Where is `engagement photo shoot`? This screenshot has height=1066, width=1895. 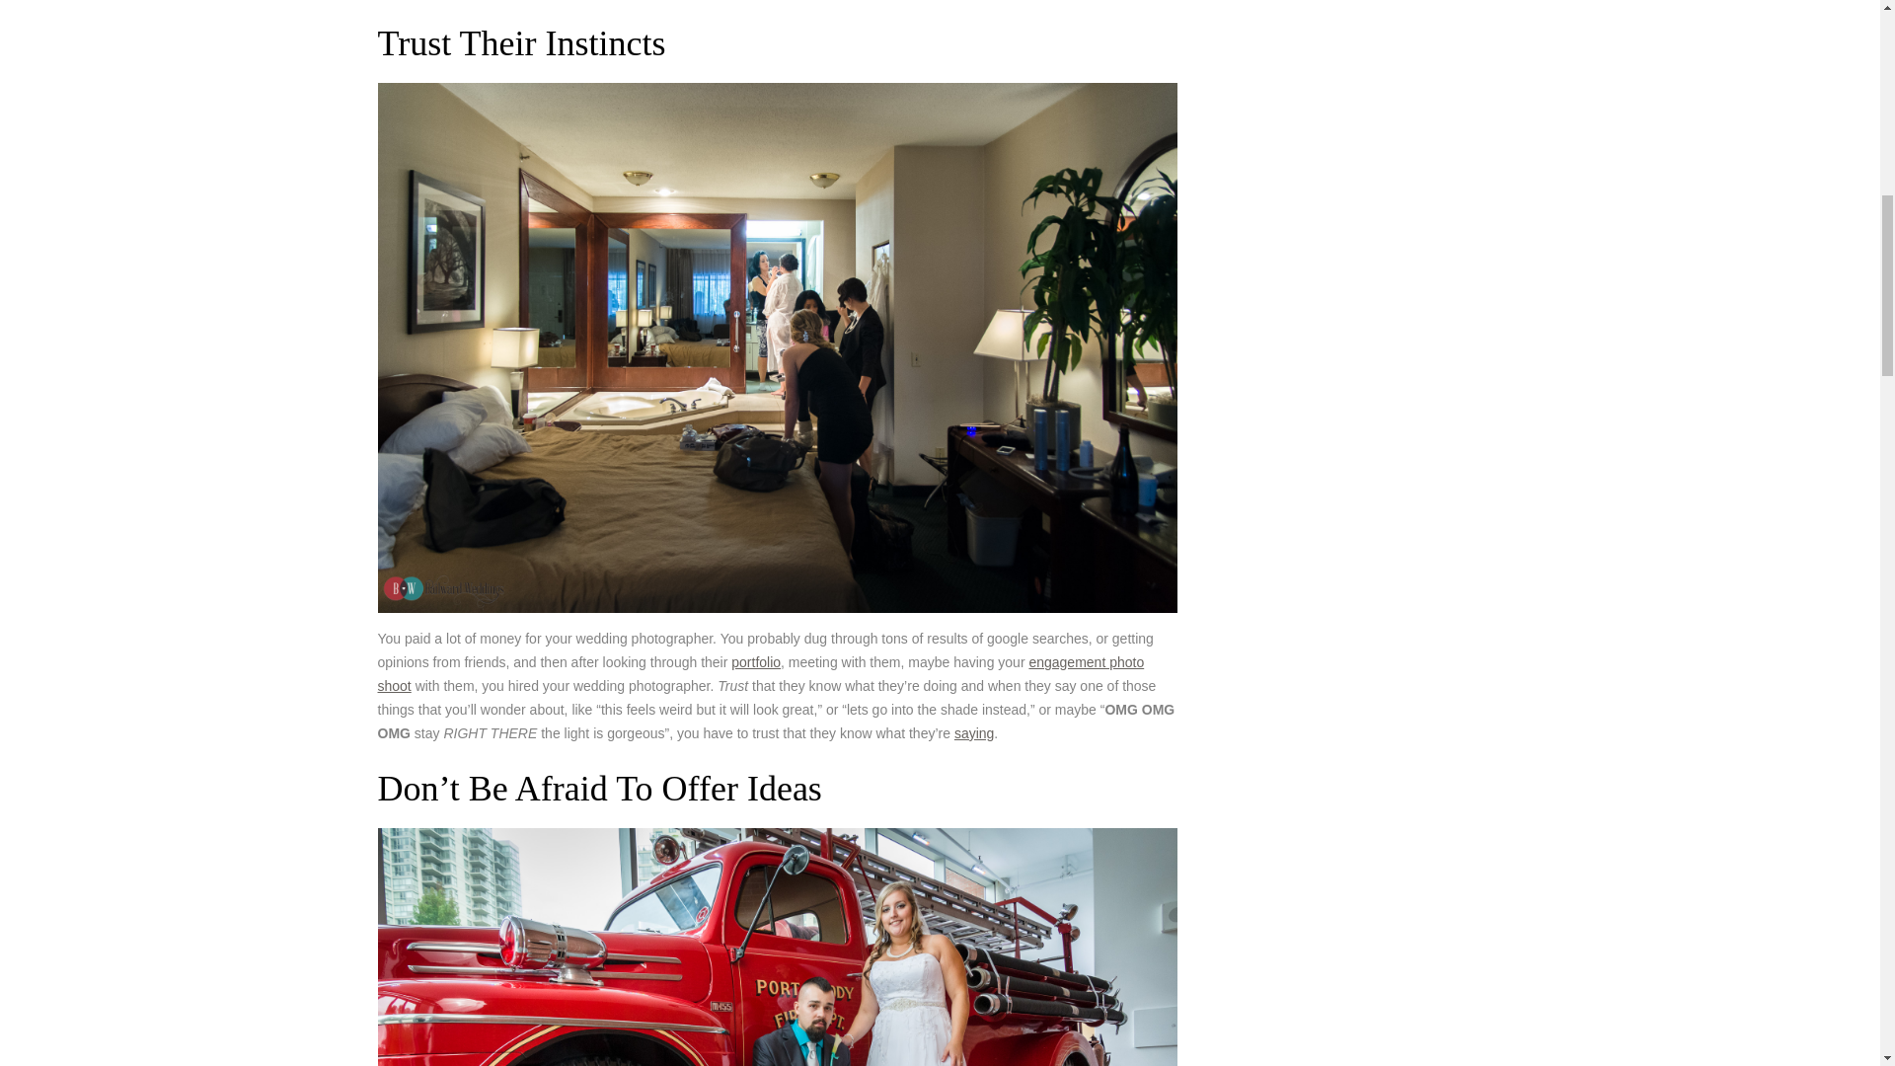
engagement photo shoot is located at coordinates (760, 674).